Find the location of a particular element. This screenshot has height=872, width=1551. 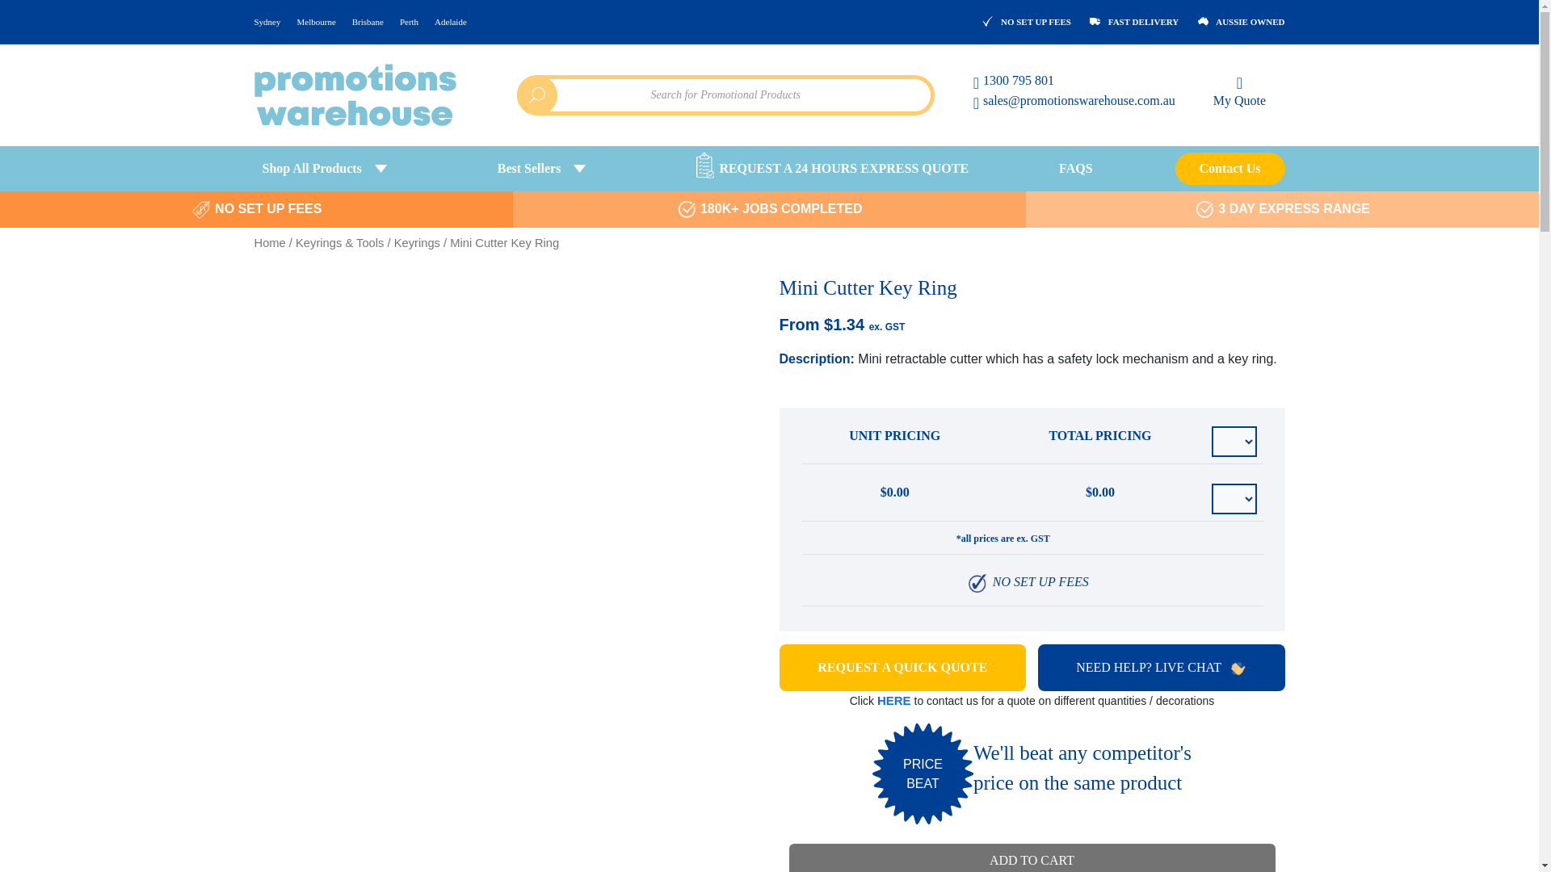

Adelaide is located at coordinates (451, 22).